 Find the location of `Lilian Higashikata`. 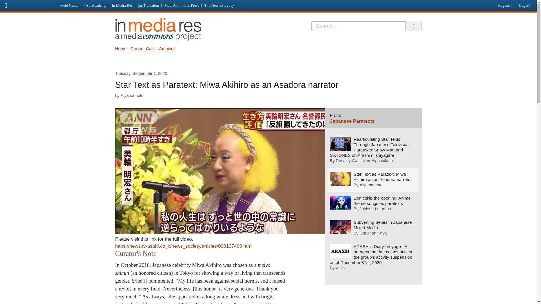

Lilian Higashikata is located at coordinates (377, 161).